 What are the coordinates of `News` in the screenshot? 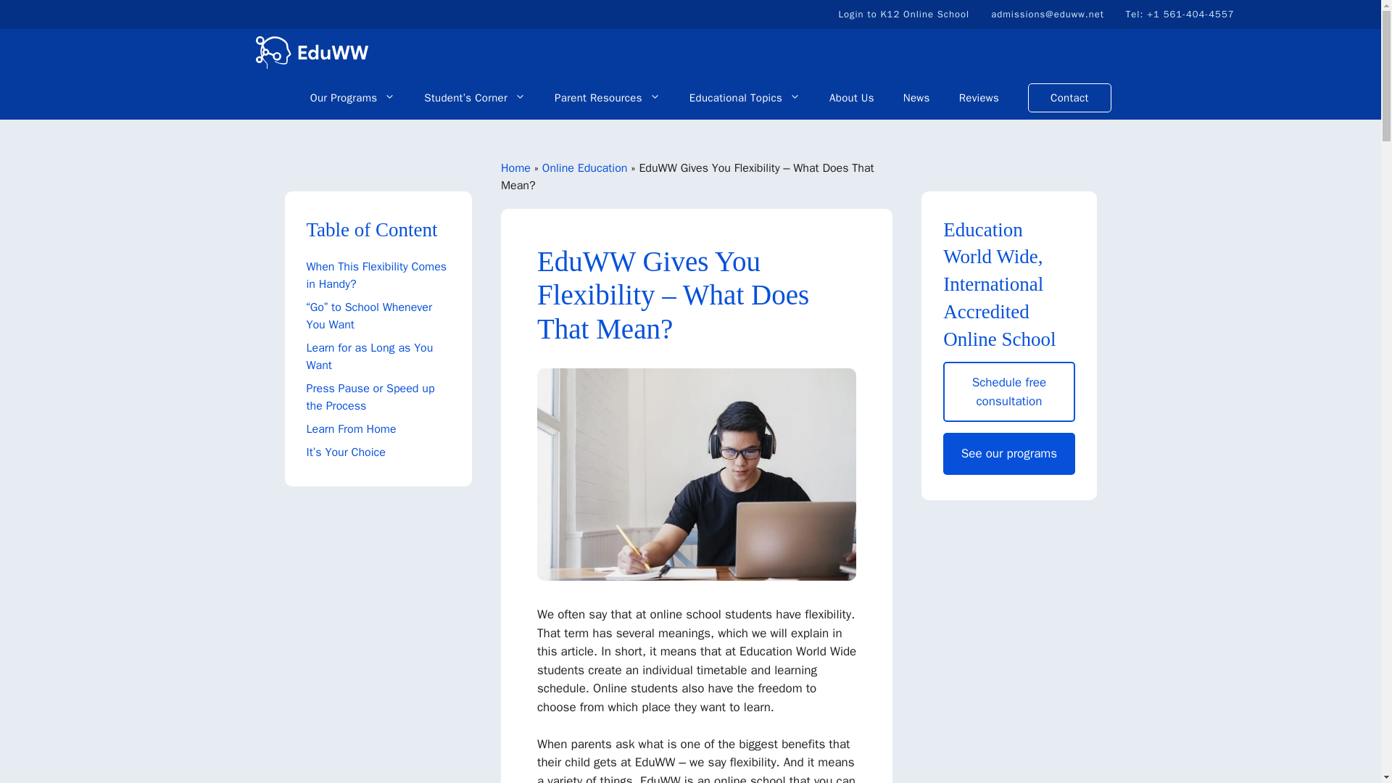 It's located at (916, 97).